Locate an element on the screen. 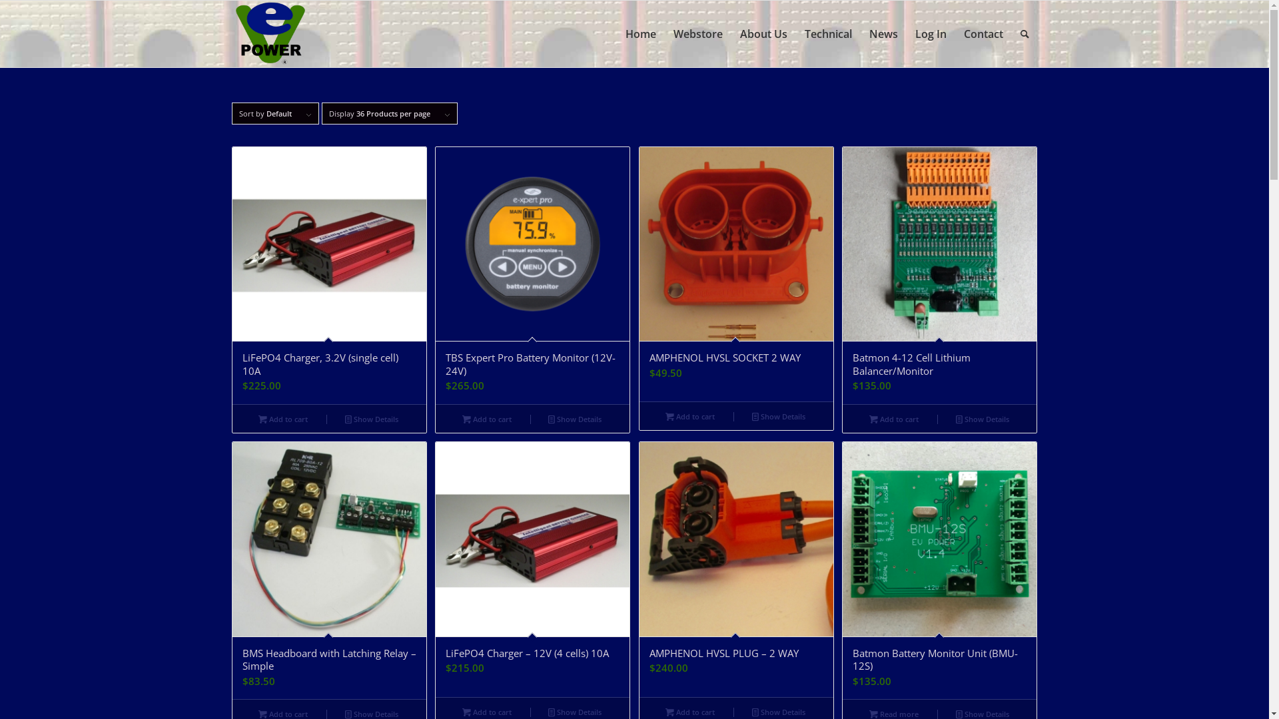  Batmon Battery Monitor Unit (BMU-12S)
$135.00 is located at coordinates (939, 571).